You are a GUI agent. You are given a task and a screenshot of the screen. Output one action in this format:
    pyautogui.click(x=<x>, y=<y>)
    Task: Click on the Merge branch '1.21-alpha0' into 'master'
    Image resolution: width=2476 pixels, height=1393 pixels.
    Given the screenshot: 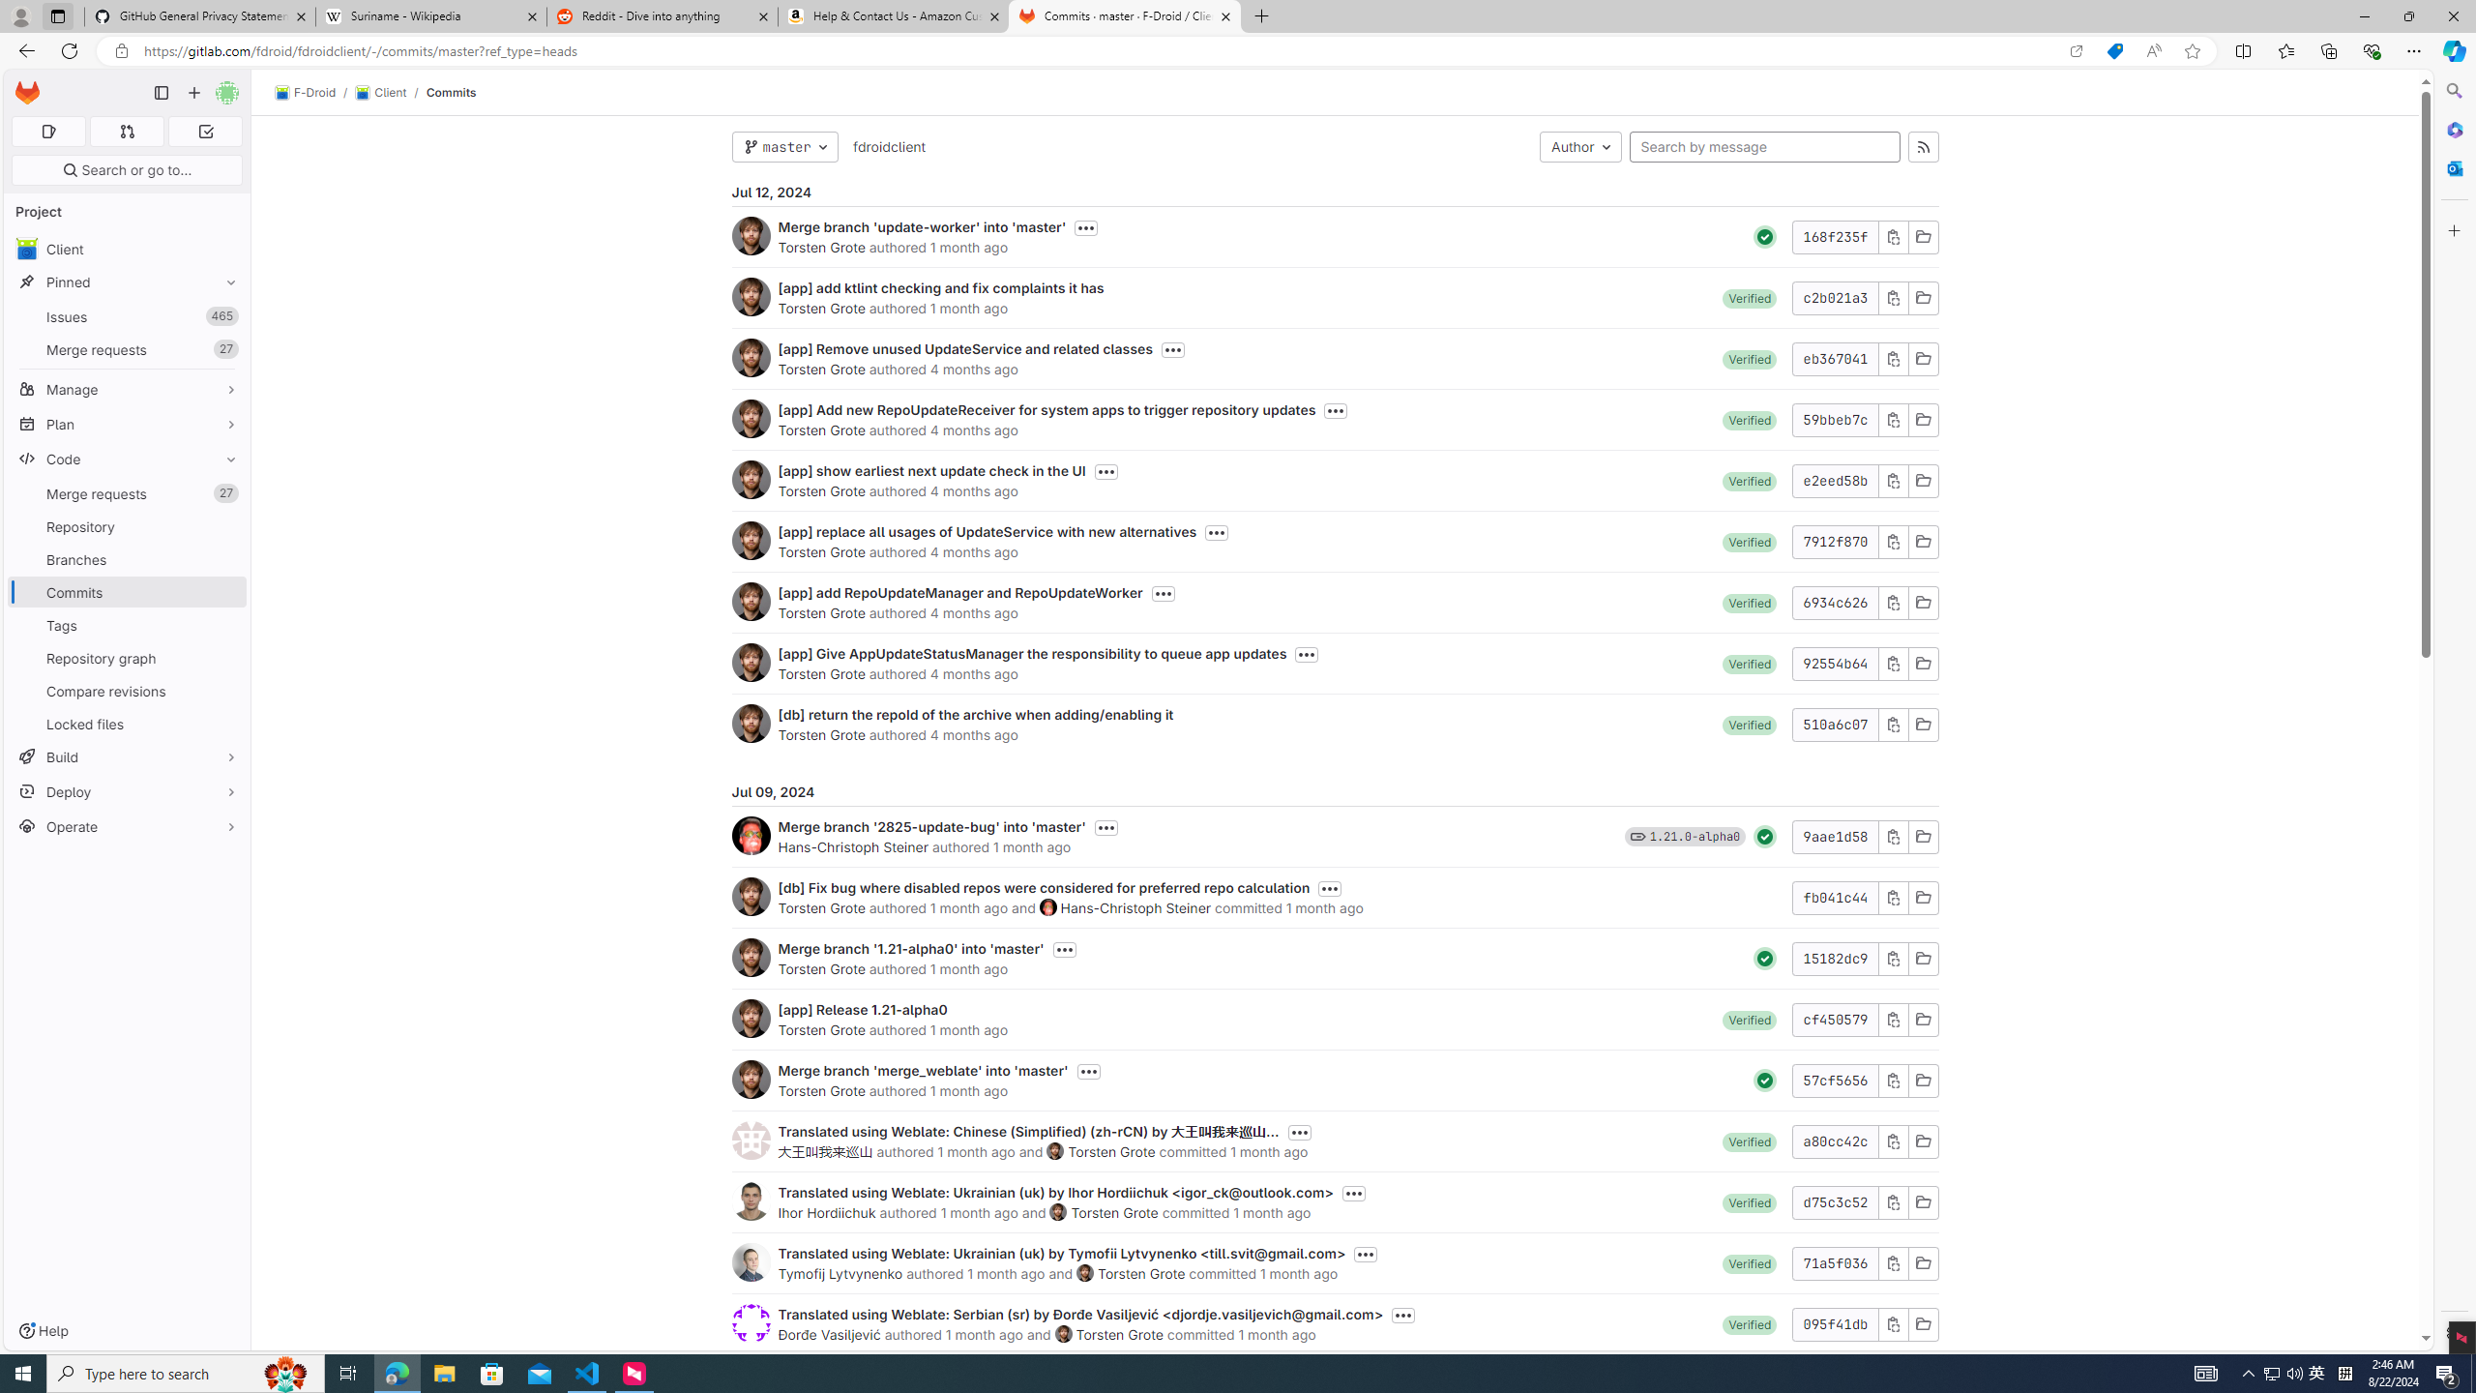 What is the action you would take?
    pyautogui.click(x=911, y=948)
    